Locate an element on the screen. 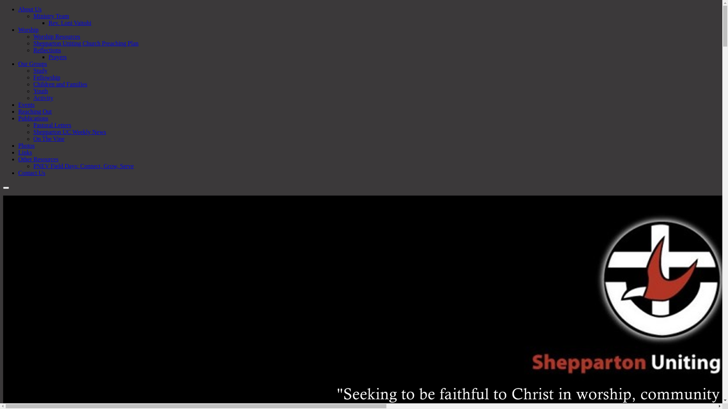 Image resolution: width=728 pixels, height=409 pixels. Rev. Loni Vaitohi is located at coordinates (70, 23).